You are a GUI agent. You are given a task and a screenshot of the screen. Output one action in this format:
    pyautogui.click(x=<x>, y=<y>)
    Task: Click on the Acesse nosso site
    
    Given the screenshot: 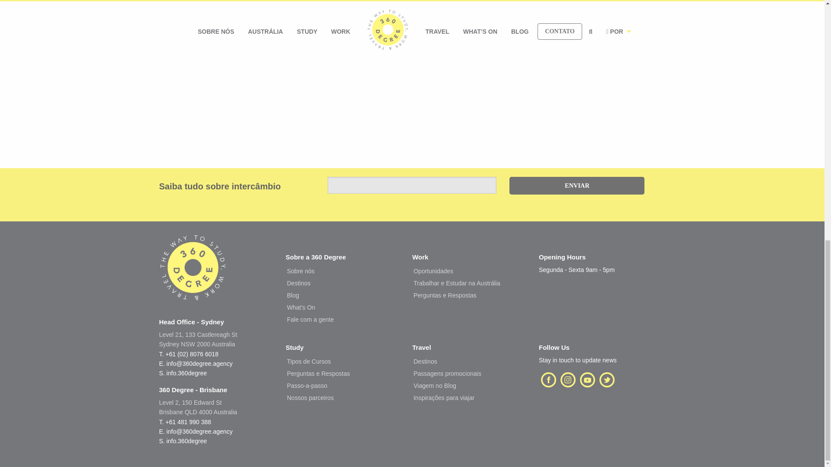 What is the action you would take?
    pyautogui.click(x=193, y=276)
    